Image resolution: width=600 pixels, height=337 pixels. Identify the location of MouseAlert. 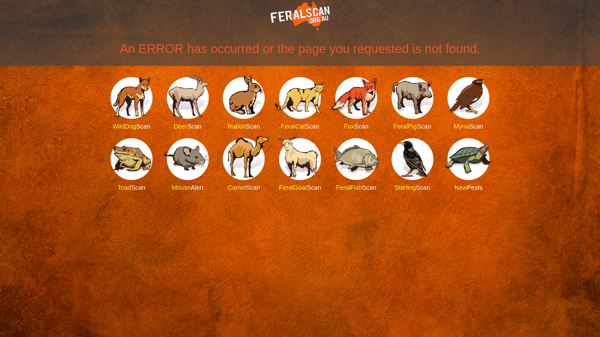
(188, 165).